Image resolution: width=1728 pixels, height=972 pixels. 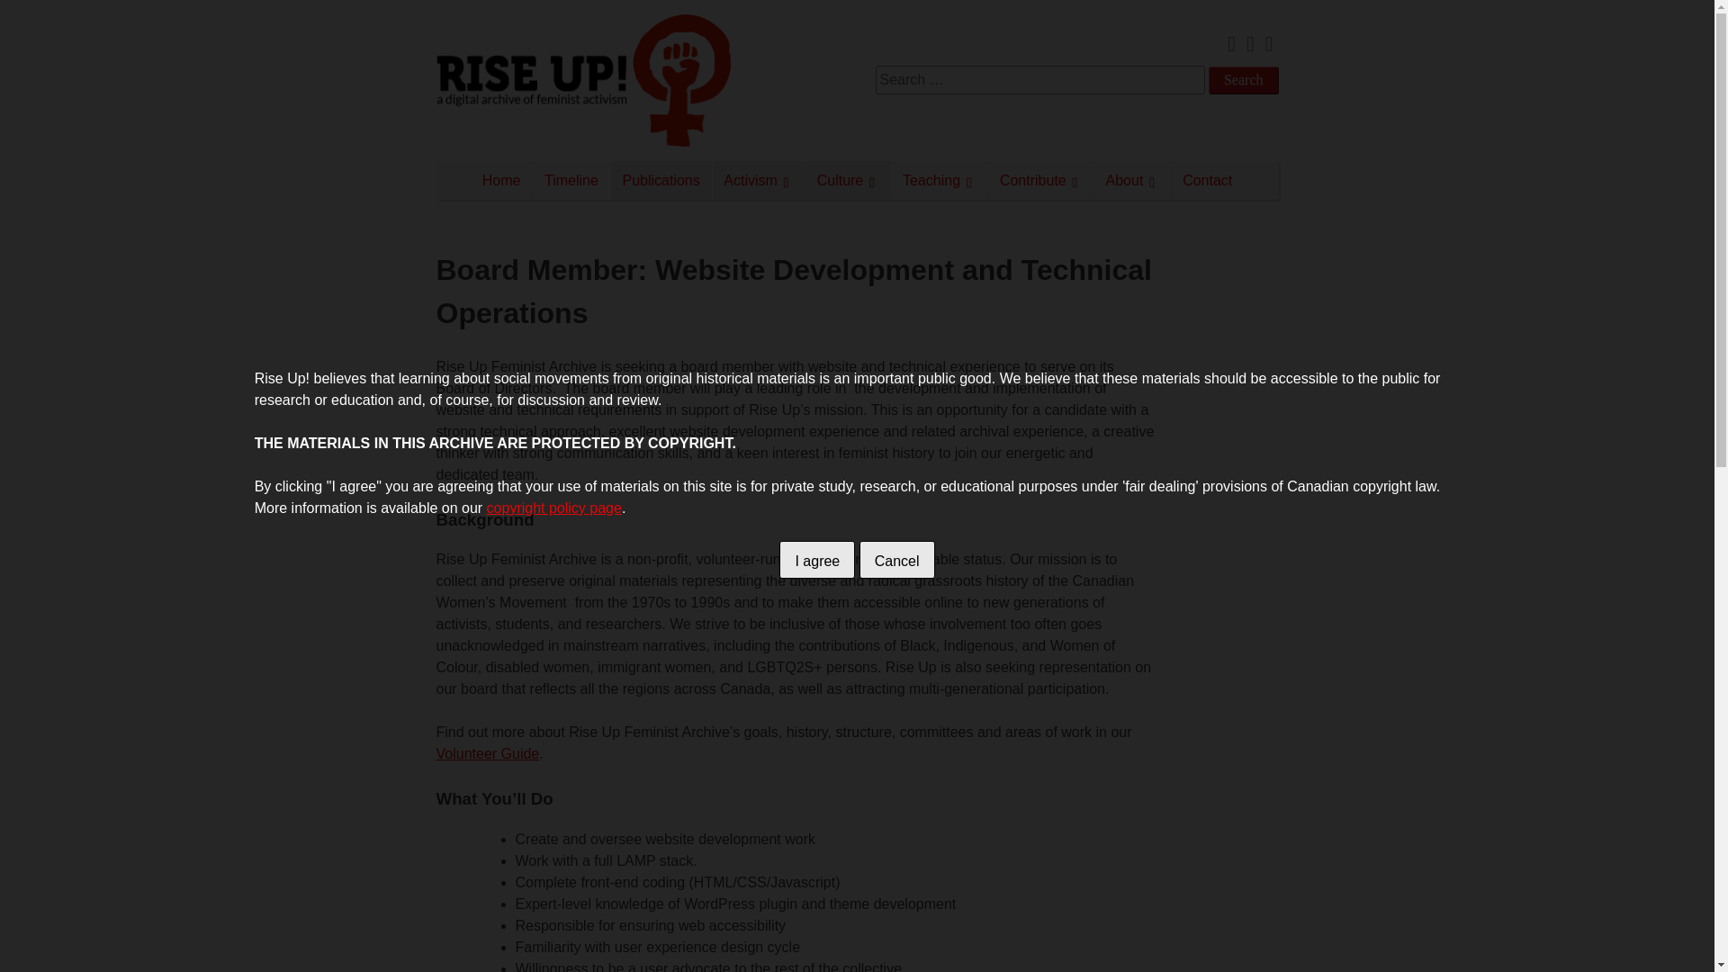 I want to click on Publications, so click(x=661, y=180).